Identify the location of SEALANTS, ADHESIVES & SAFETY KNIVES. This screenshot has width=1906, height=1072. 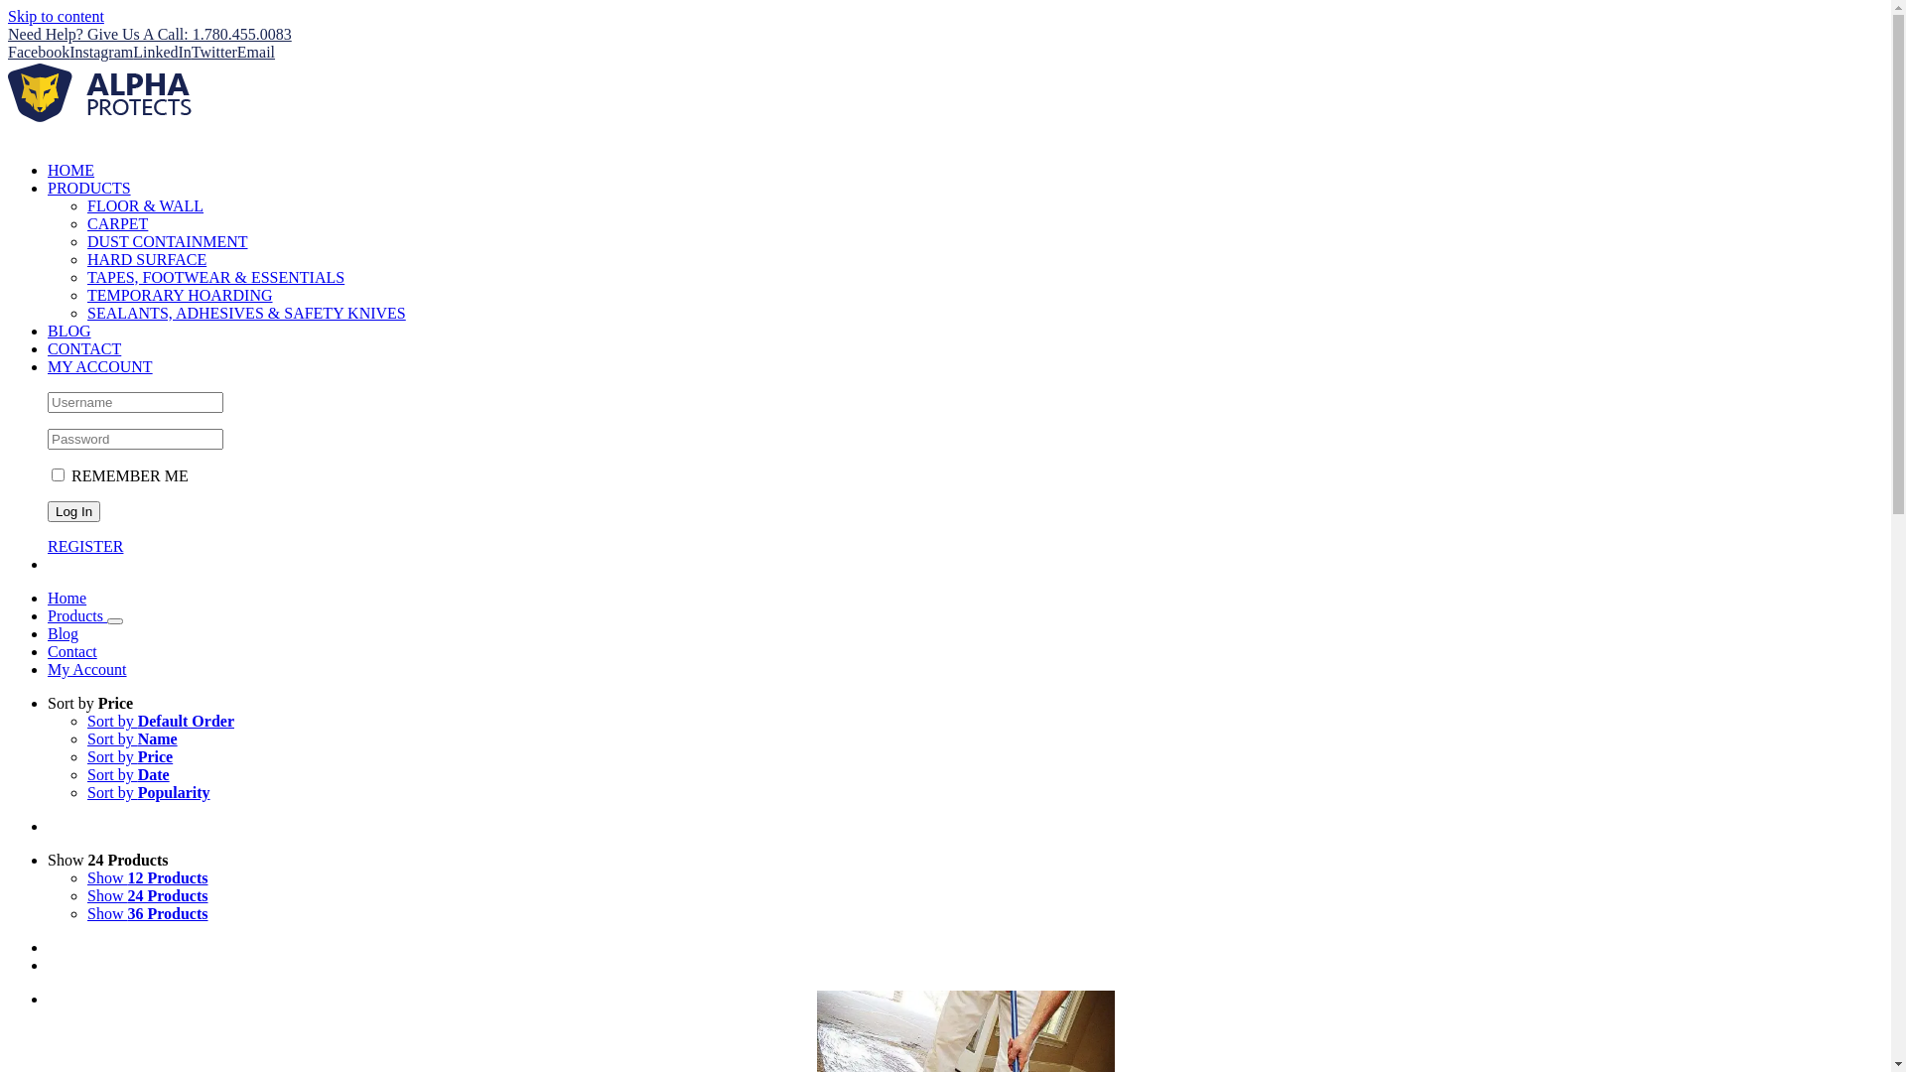
(246, 314).